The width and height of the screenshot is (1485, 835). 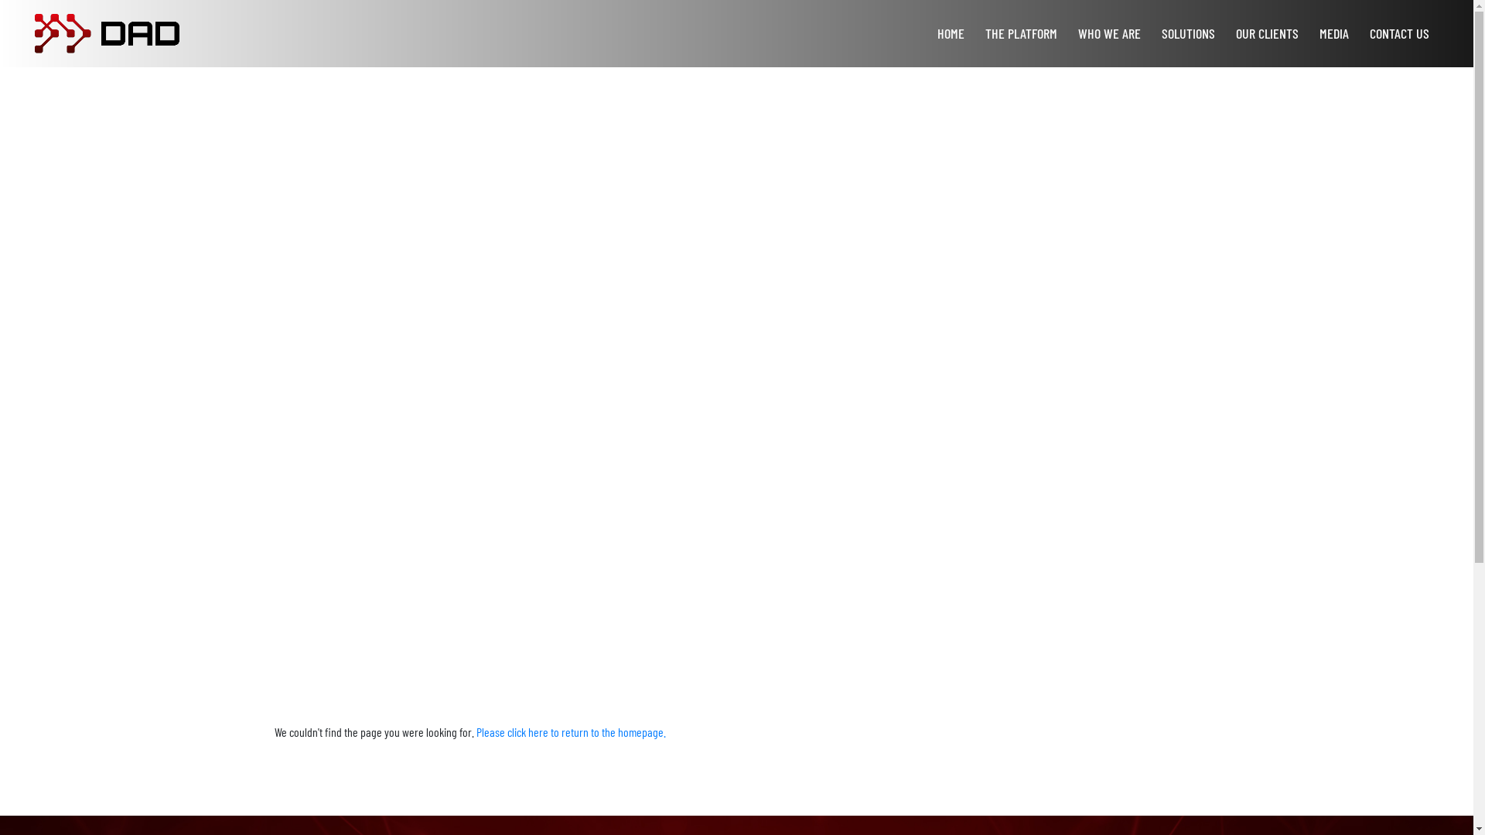 What do you see at coordinates (1021, 33) in the screenshot?
I see `THE PLATFORM` at bounding box center [1021, 33].